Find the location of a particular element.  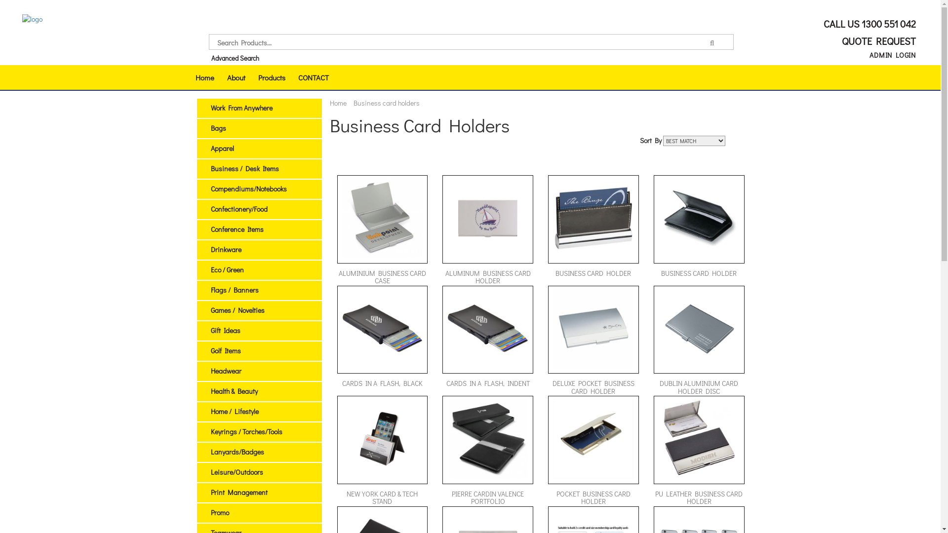

POCKET BUSINESS CARD HOLDER is located at coordinates (593, 451).